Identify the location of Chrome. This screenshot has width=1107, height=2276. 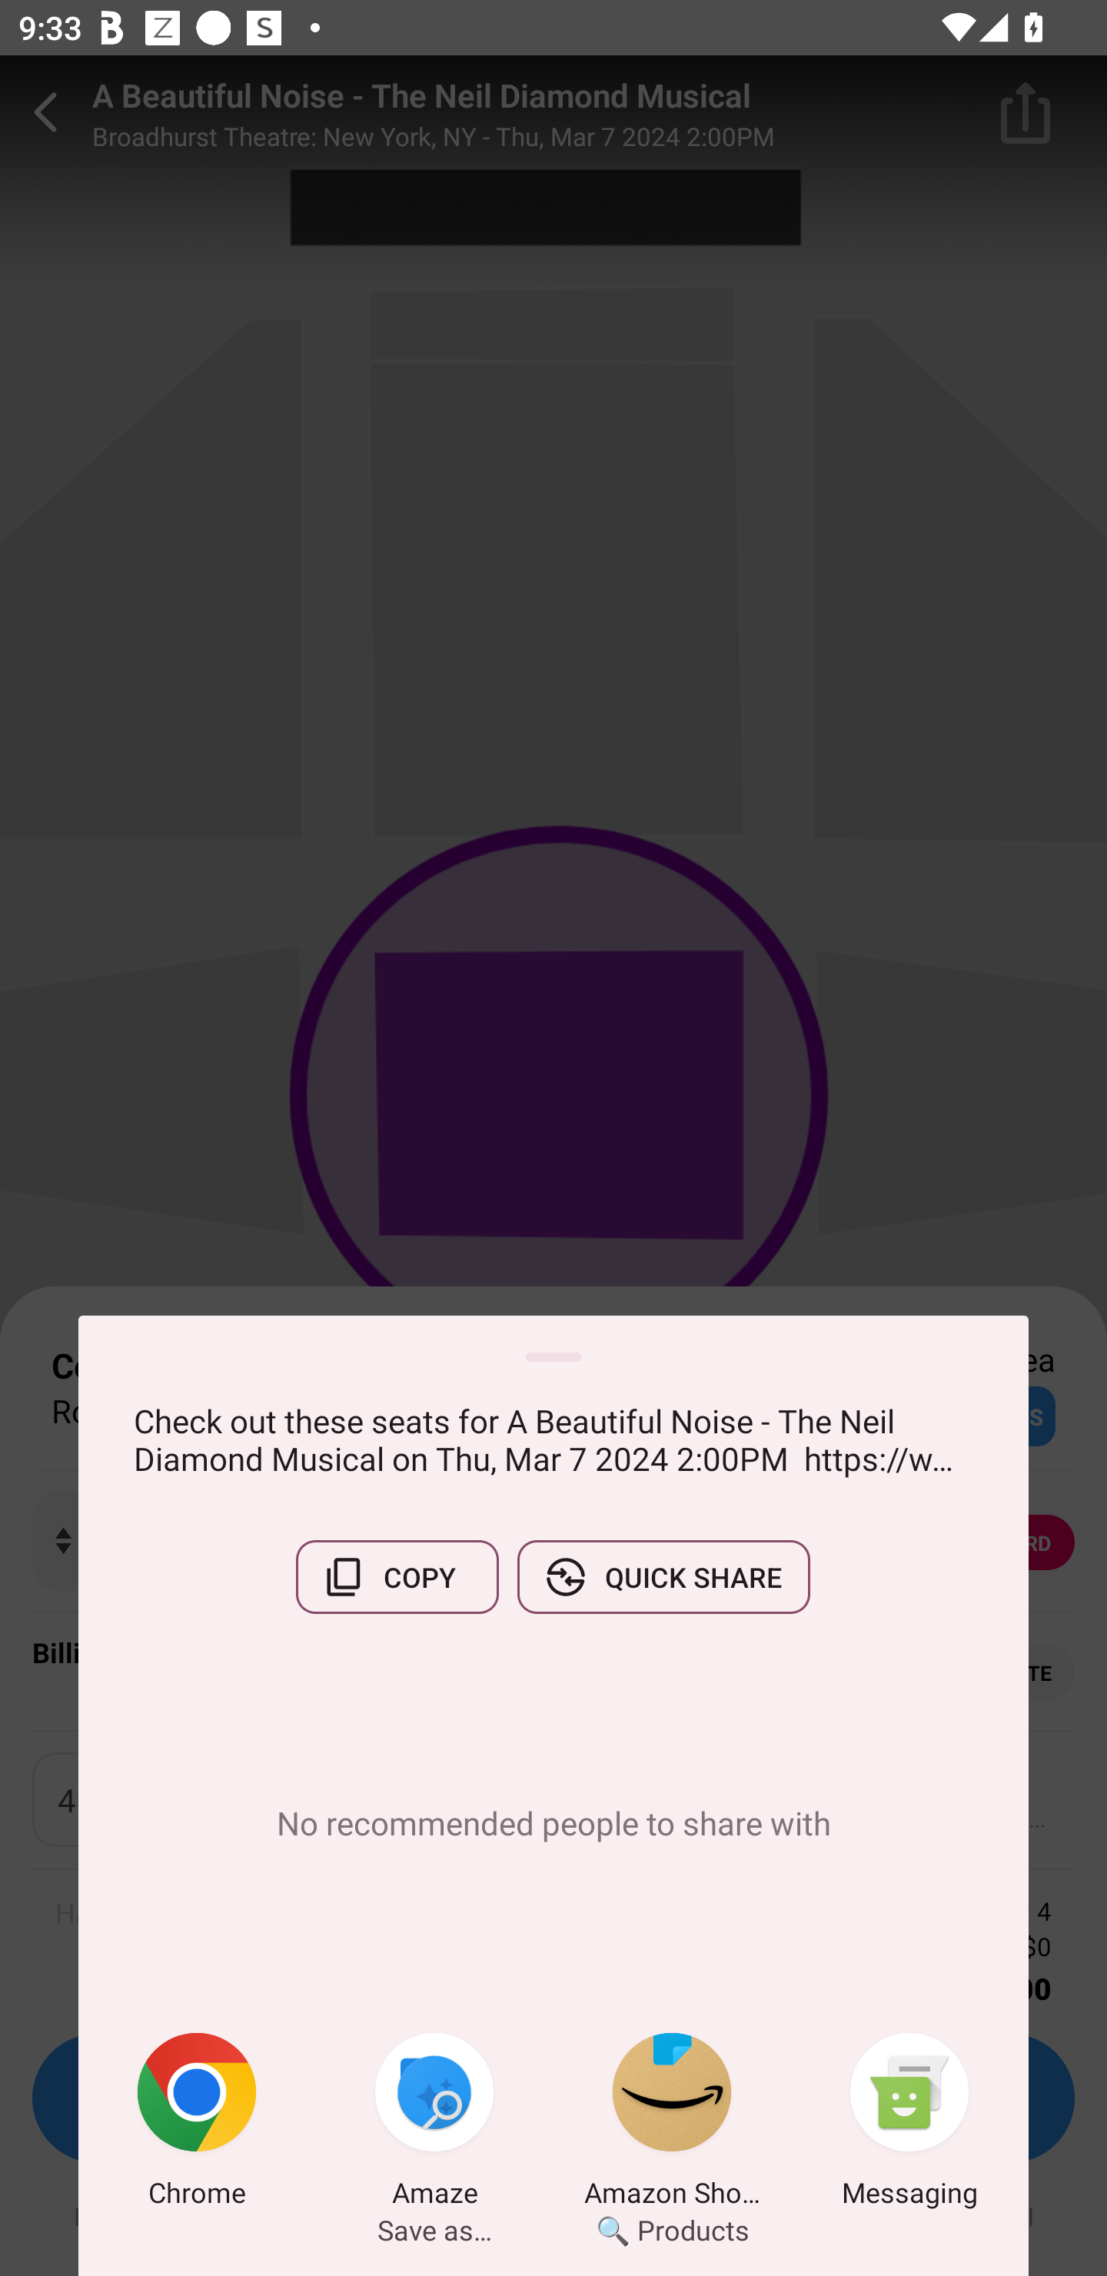
(197, 2125).